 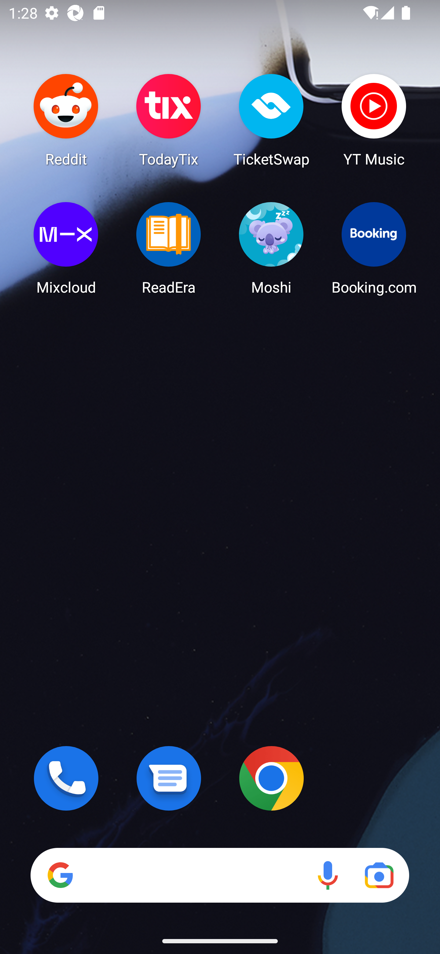 I want to click on ReadEra, so click(x=169, y=248).